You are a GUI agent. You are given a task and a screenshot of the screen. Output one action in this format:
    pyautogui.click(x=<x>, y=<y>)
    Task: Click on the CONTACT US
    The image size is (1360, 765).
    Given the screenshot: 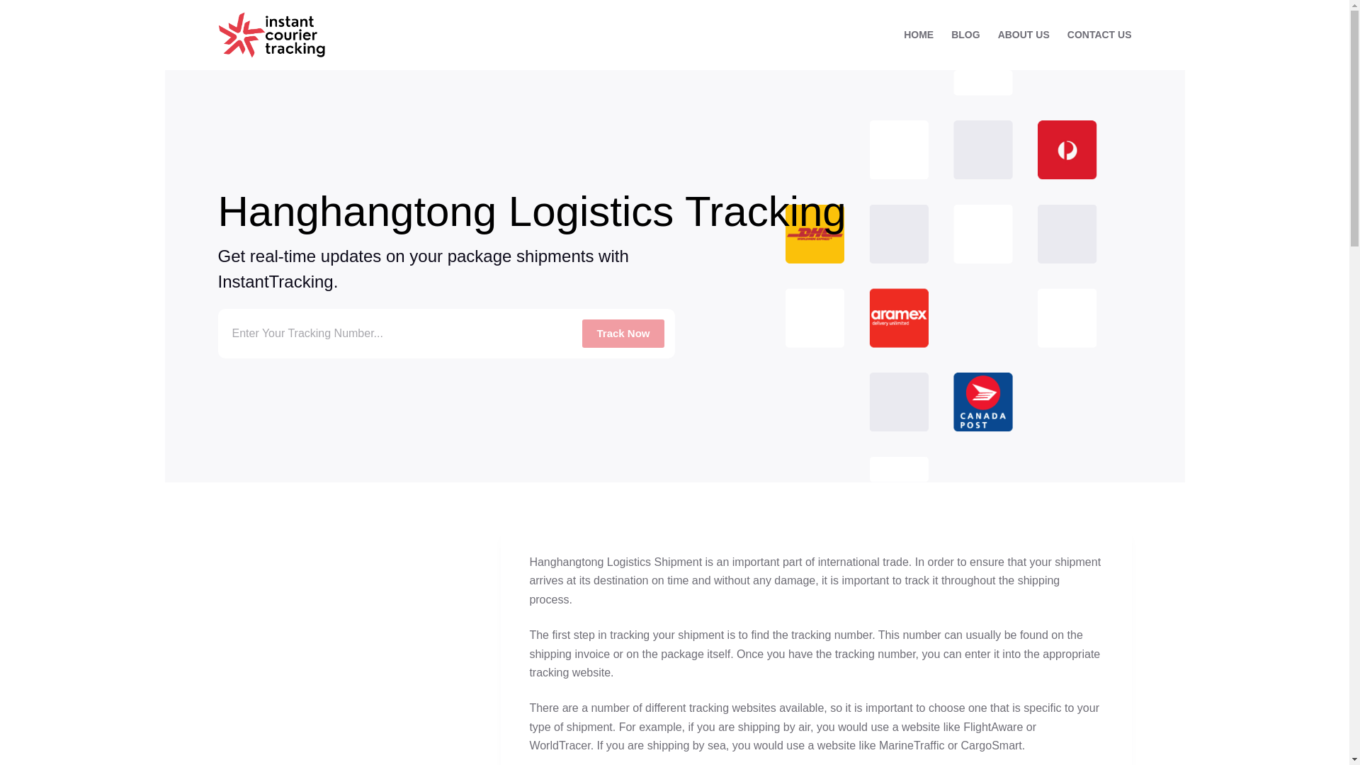 What is the action you would take?
    pyautogui.click(x=1094, y=35)
    